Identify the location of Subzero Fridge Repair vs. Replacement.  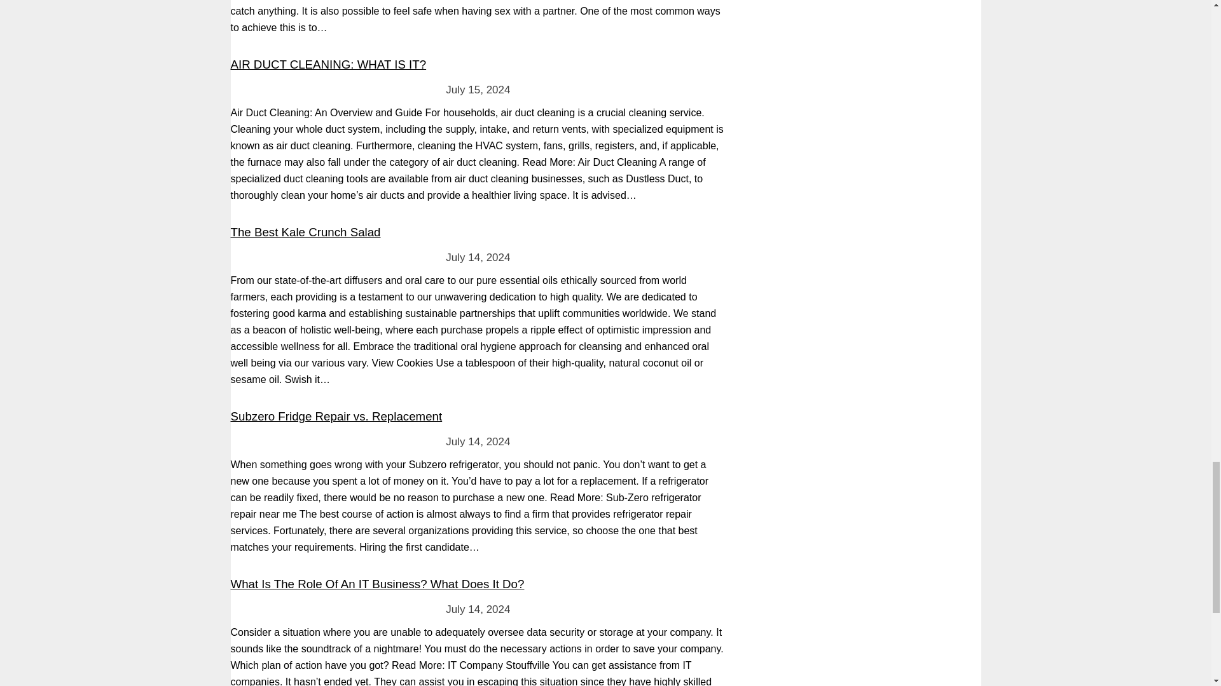
(336, 416).